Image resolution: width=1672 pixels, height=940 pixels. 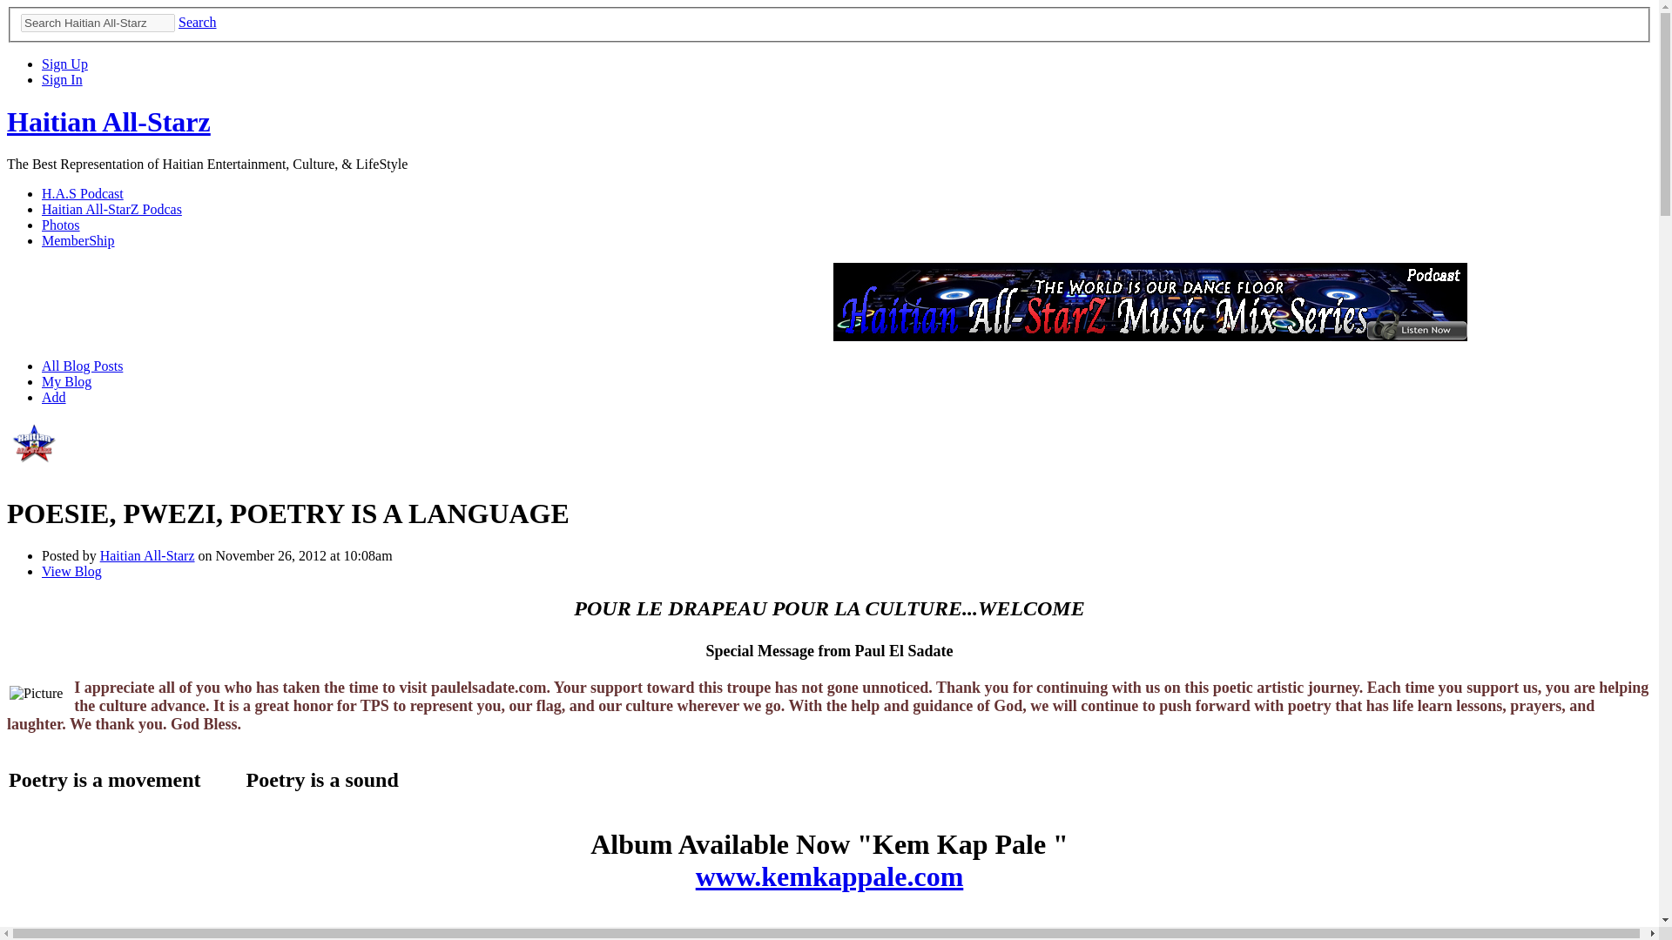 I want to click on Posted by, so click(x=71, y=555).